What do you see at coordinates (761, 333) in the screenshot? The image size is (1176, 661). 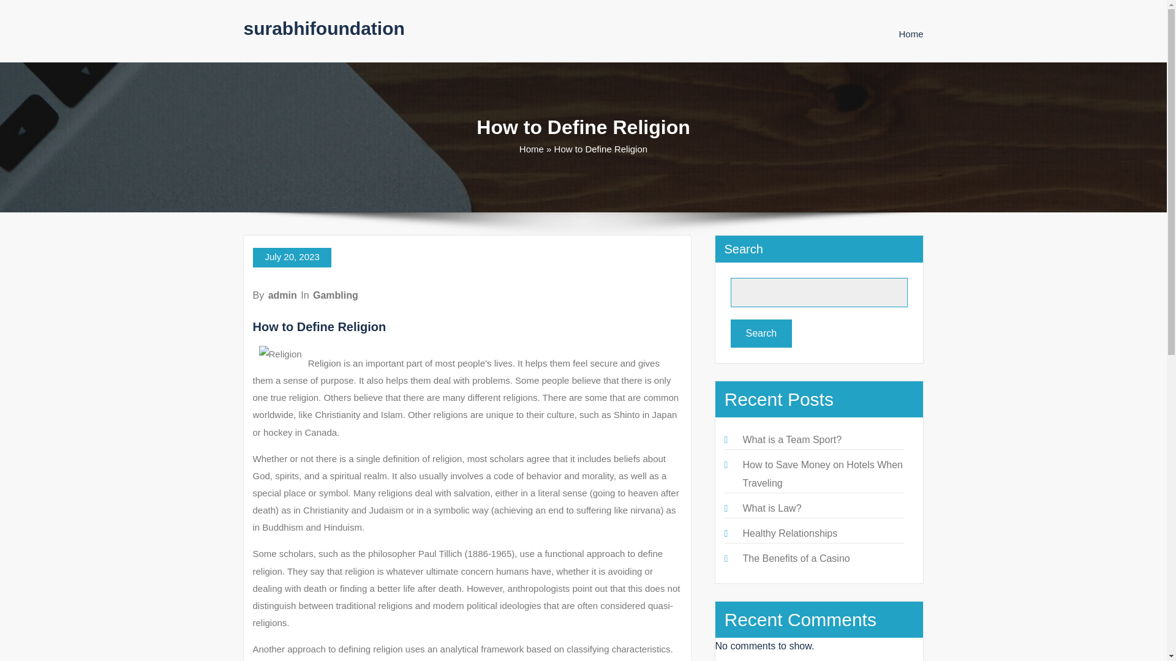 I see `Search` at bounding box center [761, 333].